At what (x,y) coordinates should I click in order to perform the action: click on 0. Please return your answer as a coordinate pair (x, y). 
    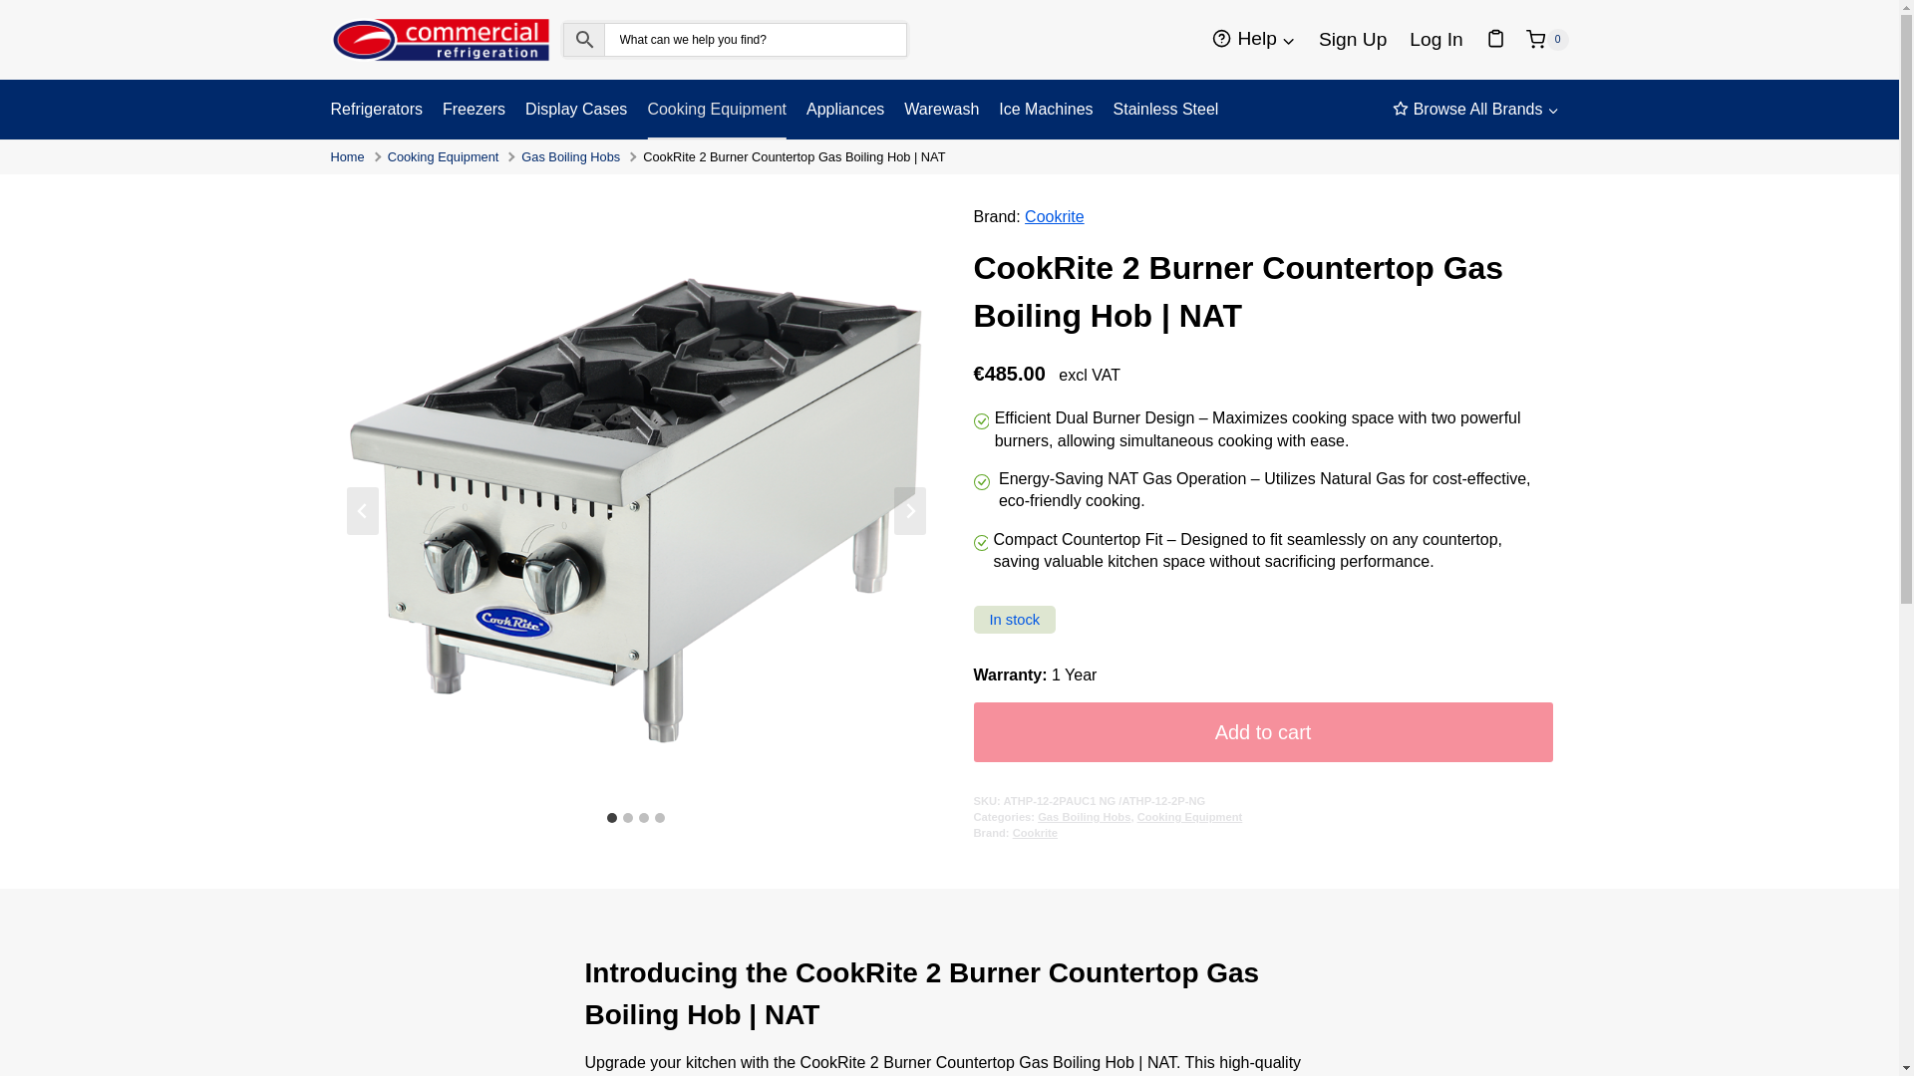
    Looking at the image, I should click on (1546, 40).